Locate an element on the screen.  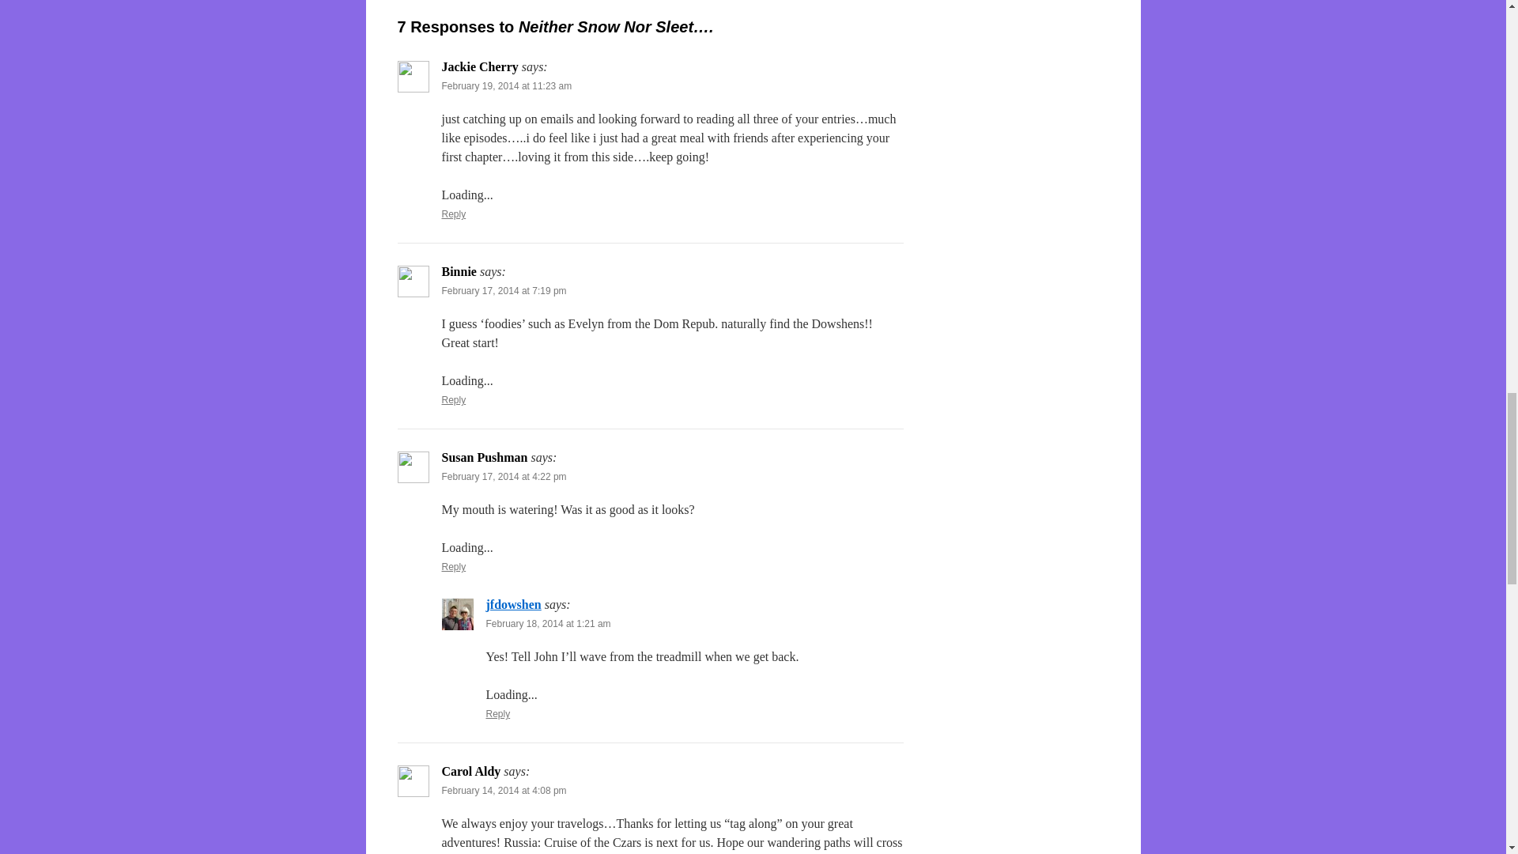
Reply is located at coordinates (498, 714).